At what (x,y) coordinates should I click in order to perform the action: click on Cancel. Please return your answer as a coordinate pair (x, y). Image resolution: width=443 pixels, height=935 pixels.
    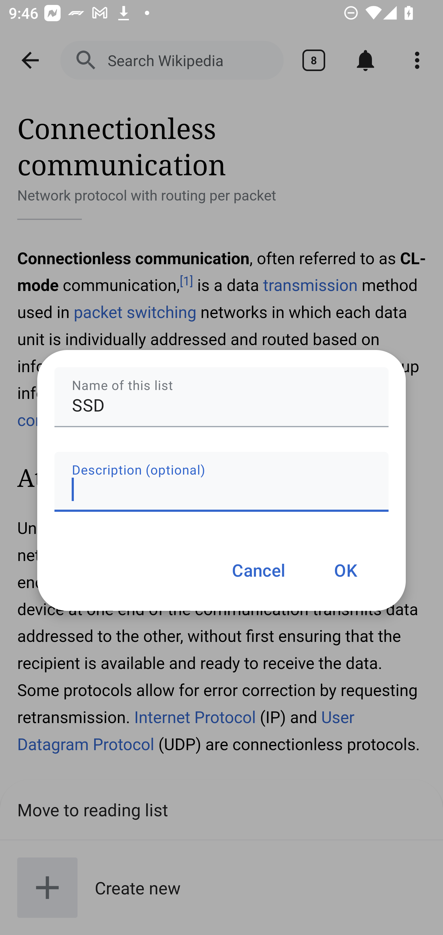
    Looking at the image, I should click on (258, 570).